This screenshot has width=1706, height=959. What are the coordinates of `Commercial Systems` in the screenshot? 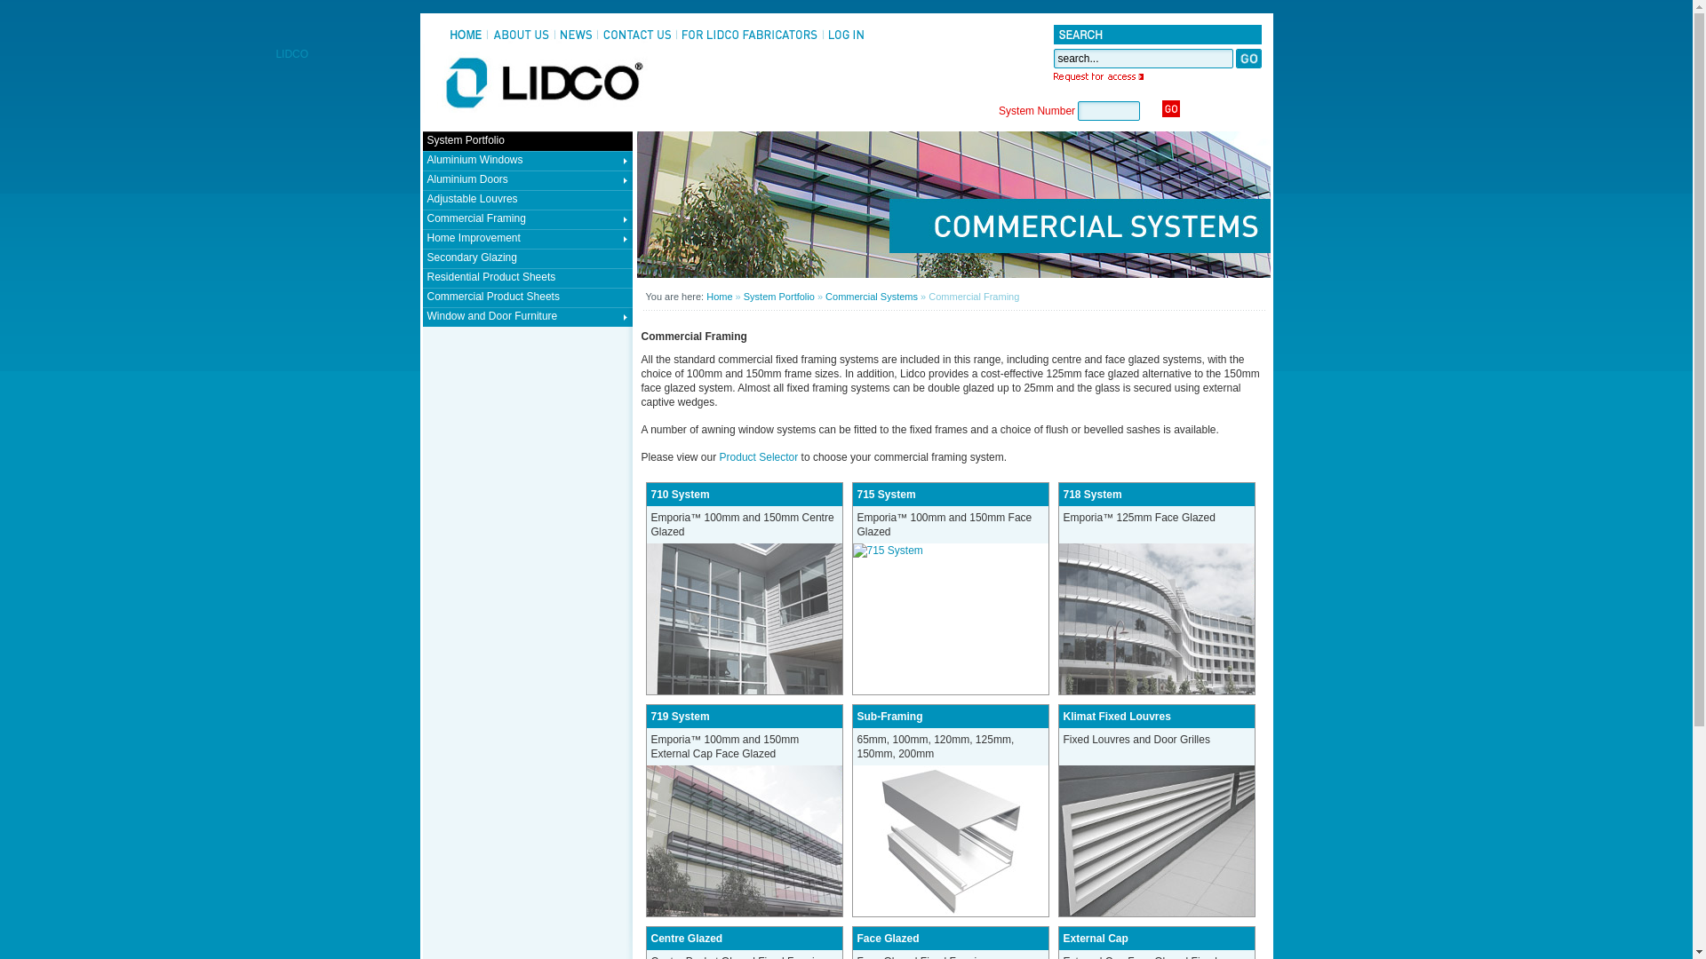 It's located at (872, 297).